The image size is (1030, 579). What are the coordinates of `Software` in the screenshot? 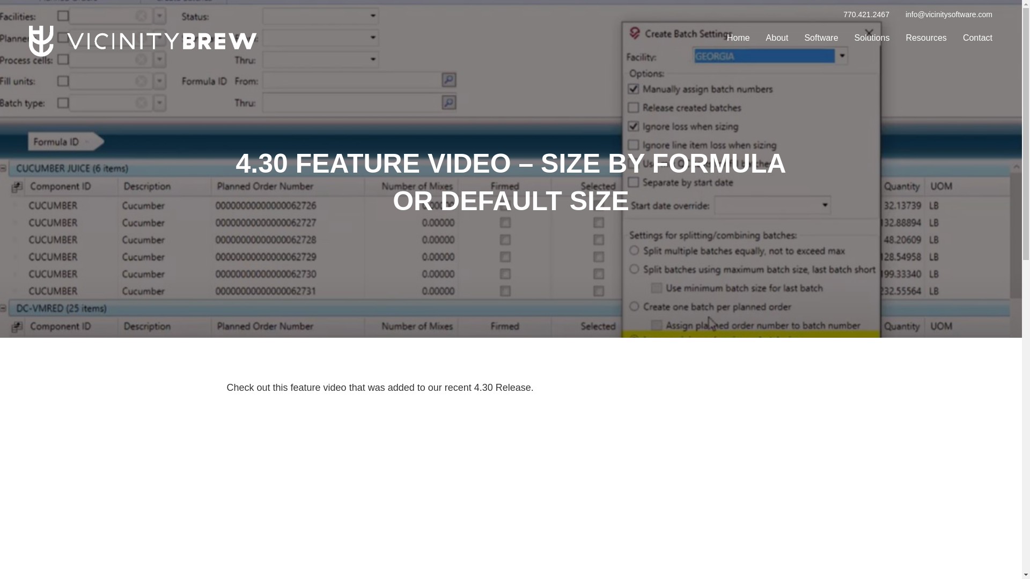 It's located at (821, 37).